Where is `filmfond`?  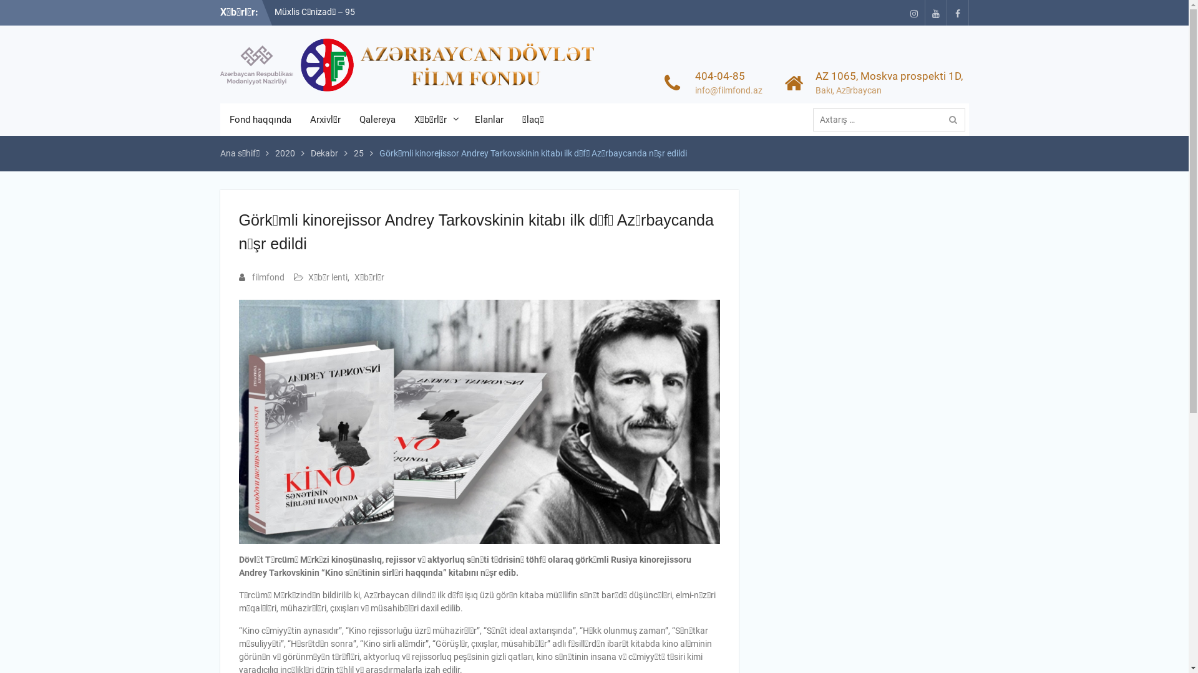 filmfond is located at coordinates (268, 277).